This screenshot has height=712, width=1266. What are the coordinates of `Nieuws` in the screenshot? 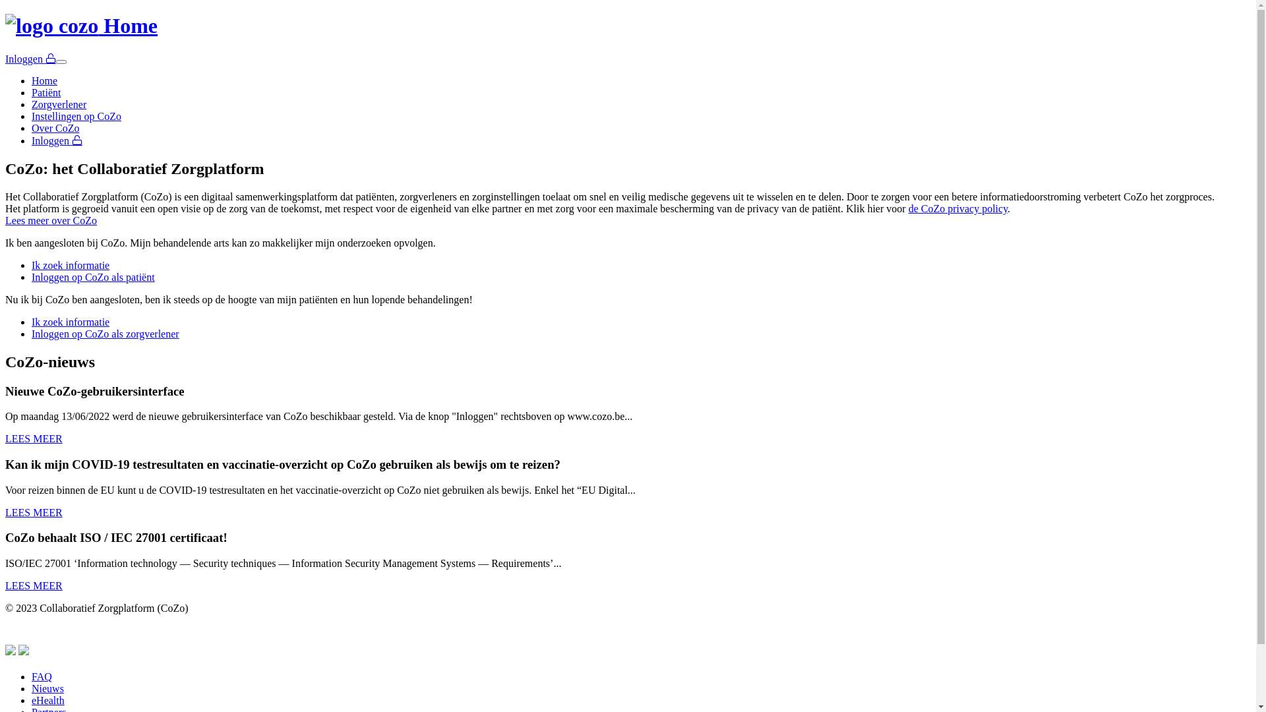 It's located at (47, 688).